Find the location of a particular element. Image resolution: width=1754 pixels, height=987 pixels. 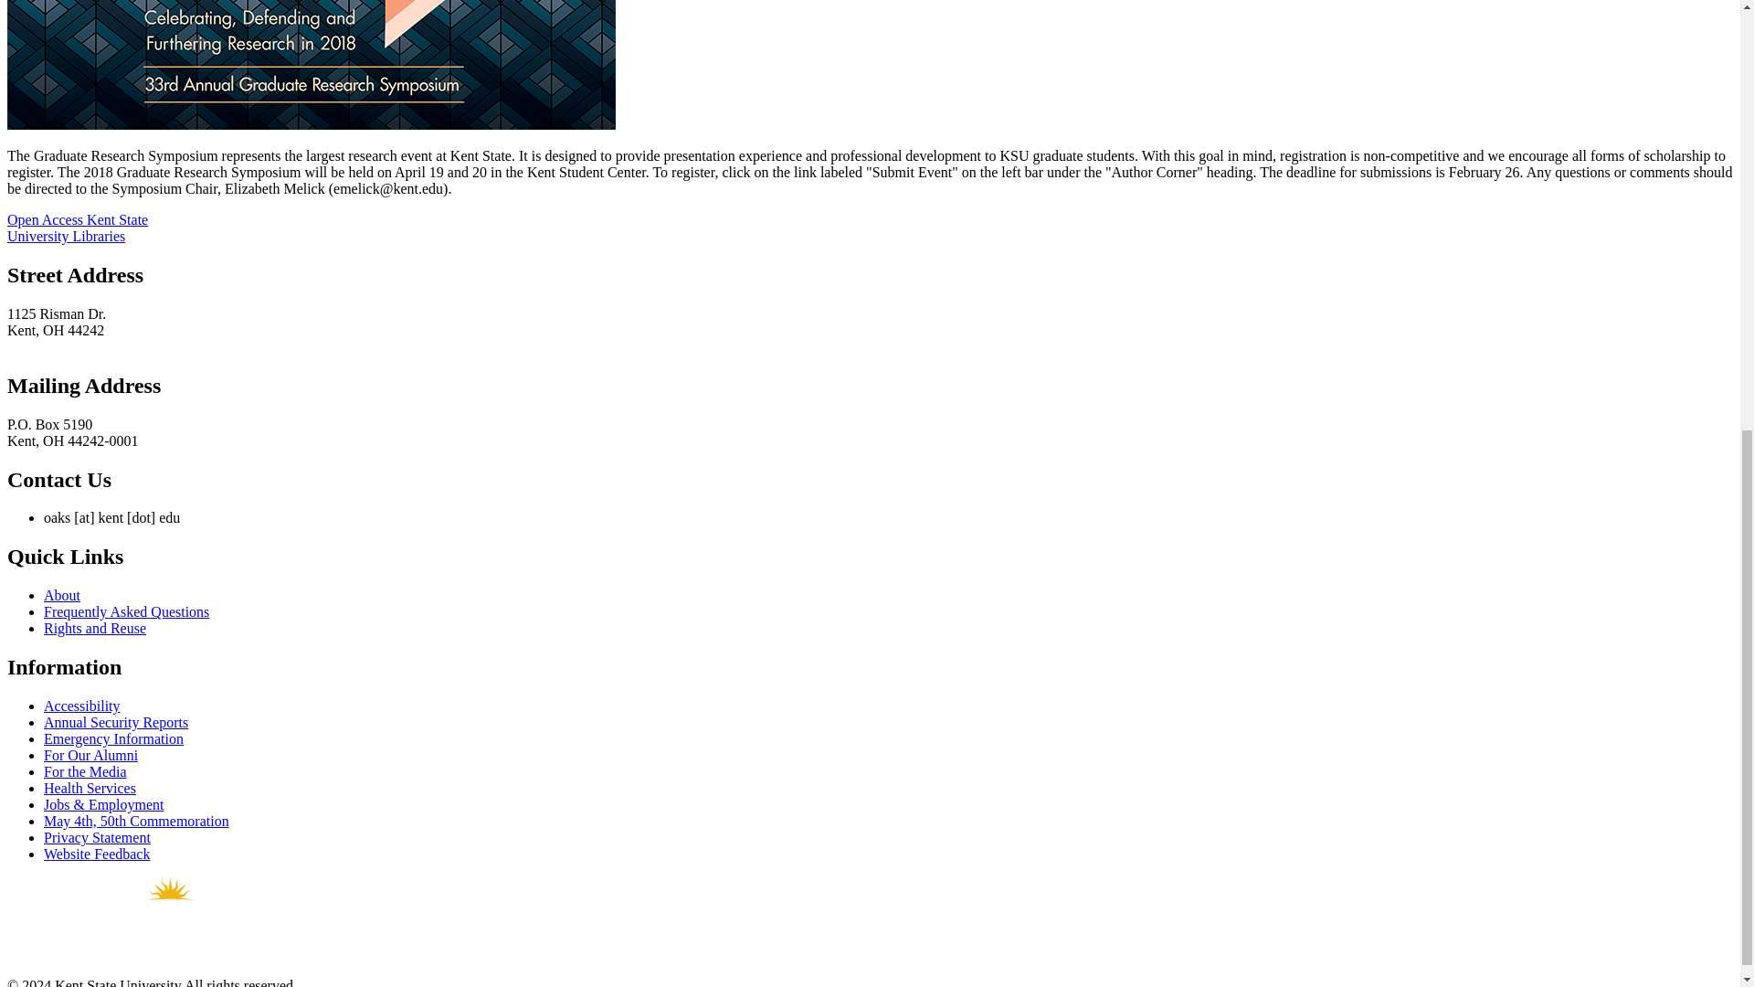

Privacy Statement is located at coordinates (97, 837).